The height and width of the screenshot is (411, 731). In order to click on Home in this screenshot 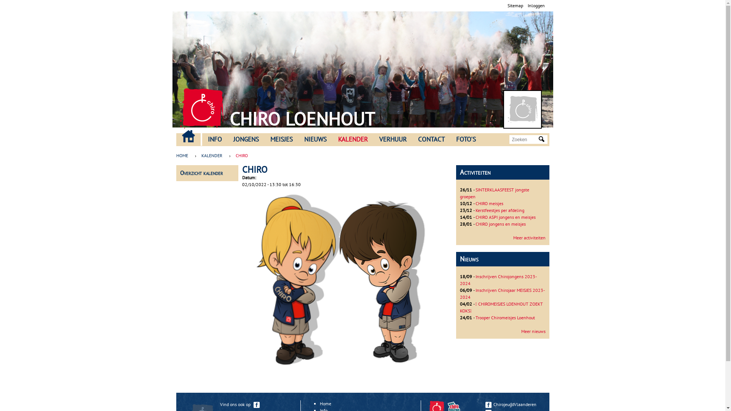, I will do `click(326, 403)`.